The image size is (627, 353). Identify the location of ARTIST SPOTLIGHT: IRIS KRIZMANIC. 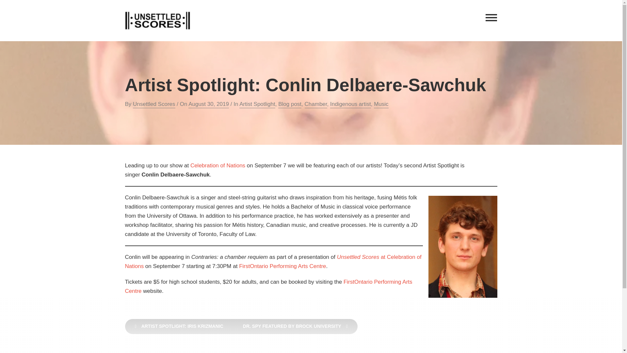
(179, 326).